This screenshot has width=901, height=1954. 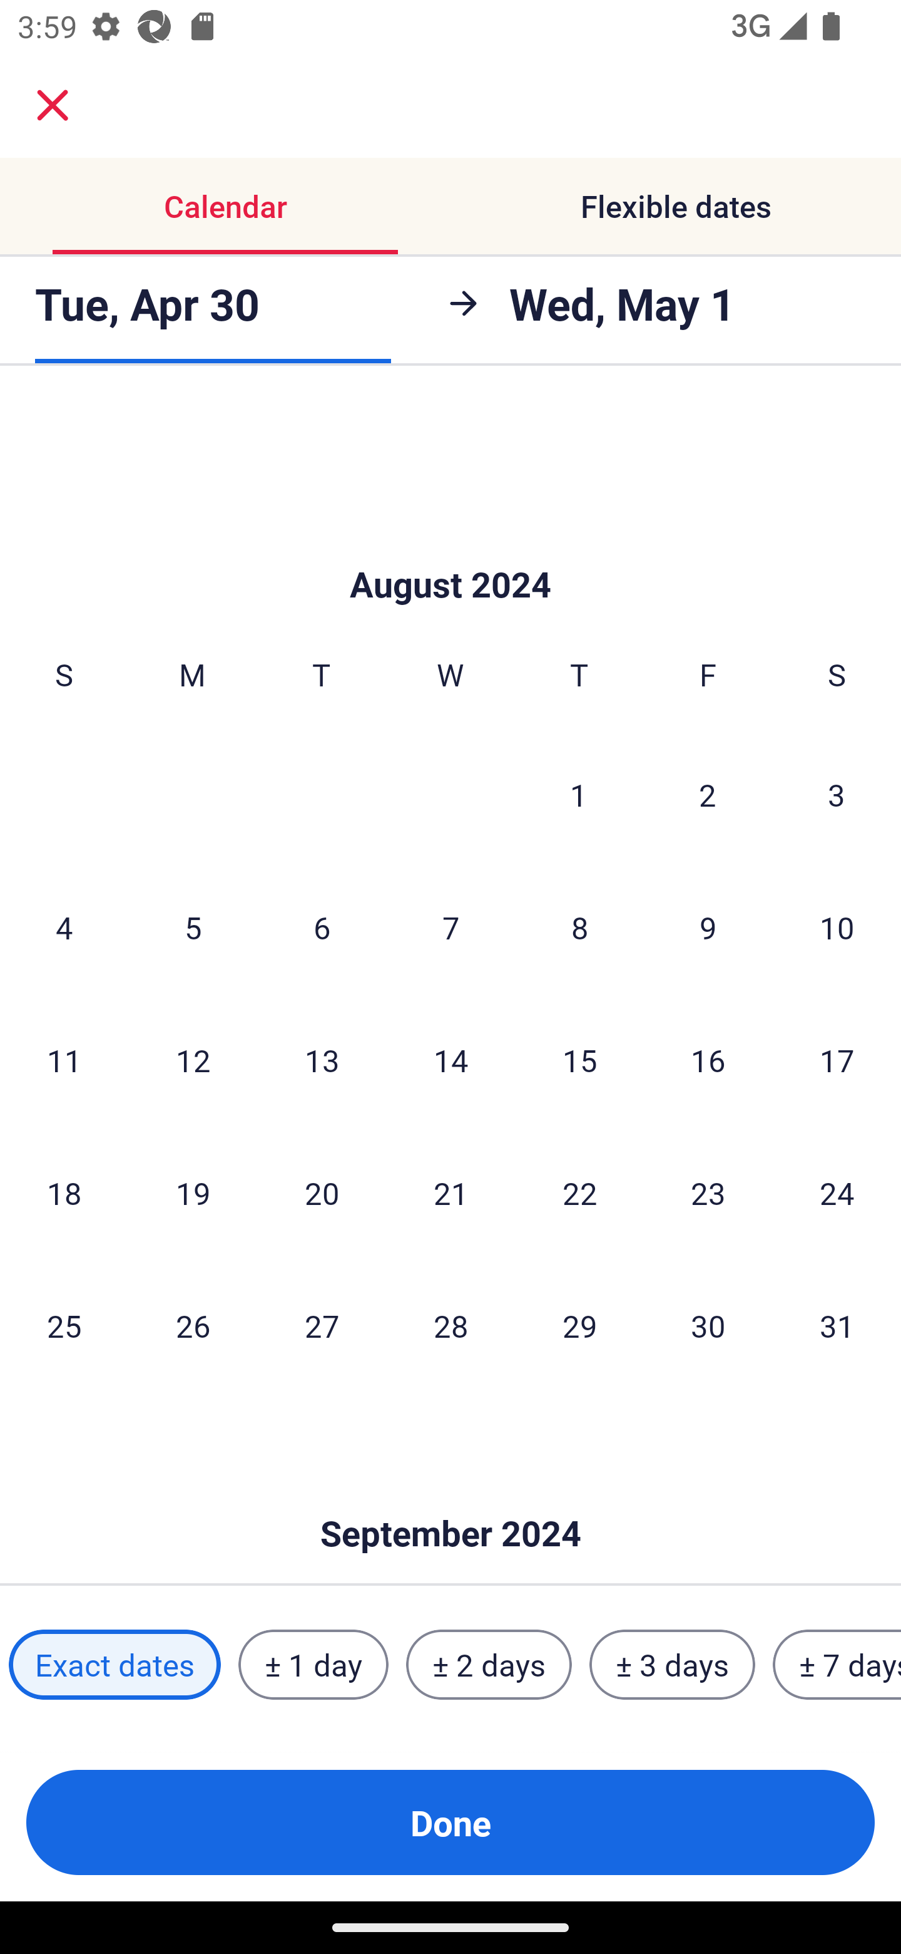 I want to click on Skip to Done, so click(x=450, y=1497).